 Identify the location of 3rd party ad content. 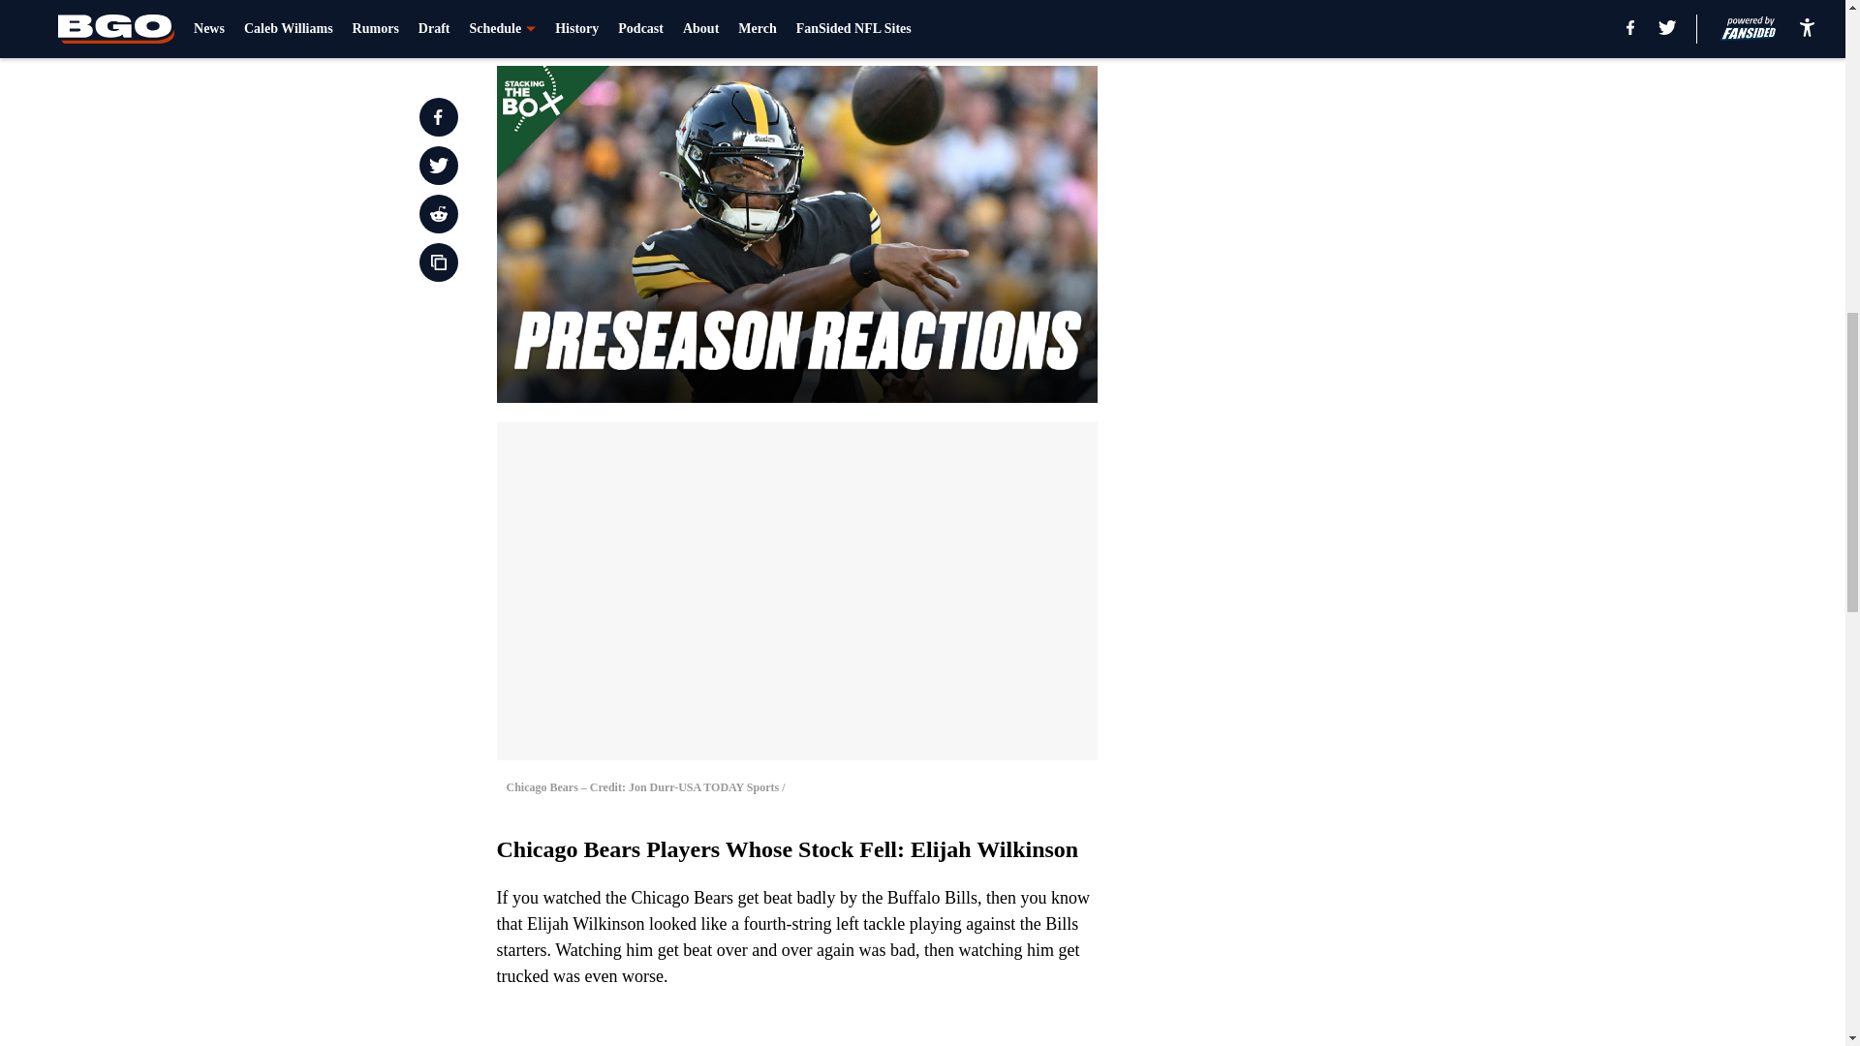
(1339, 128).